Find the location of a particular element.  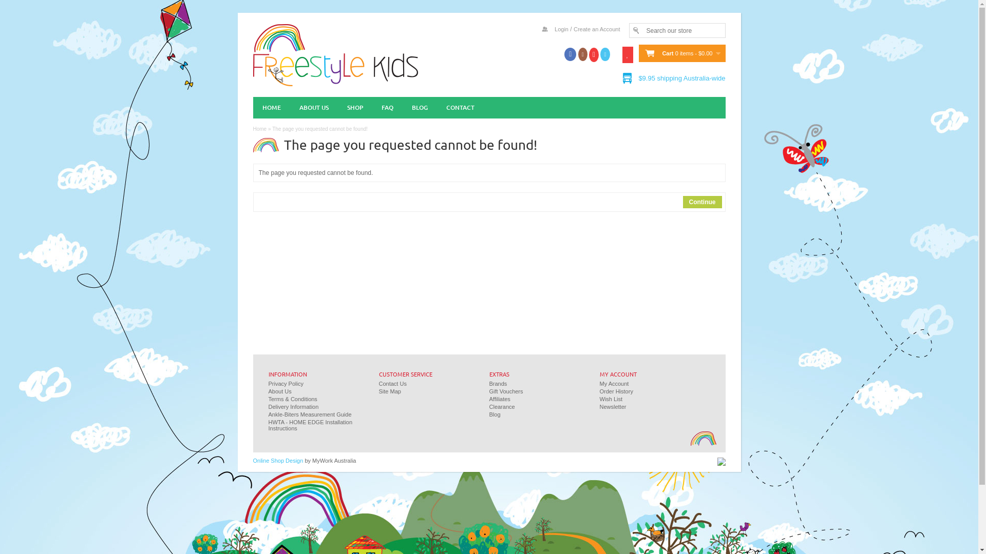

Order History is located at coordinates (616, 391).